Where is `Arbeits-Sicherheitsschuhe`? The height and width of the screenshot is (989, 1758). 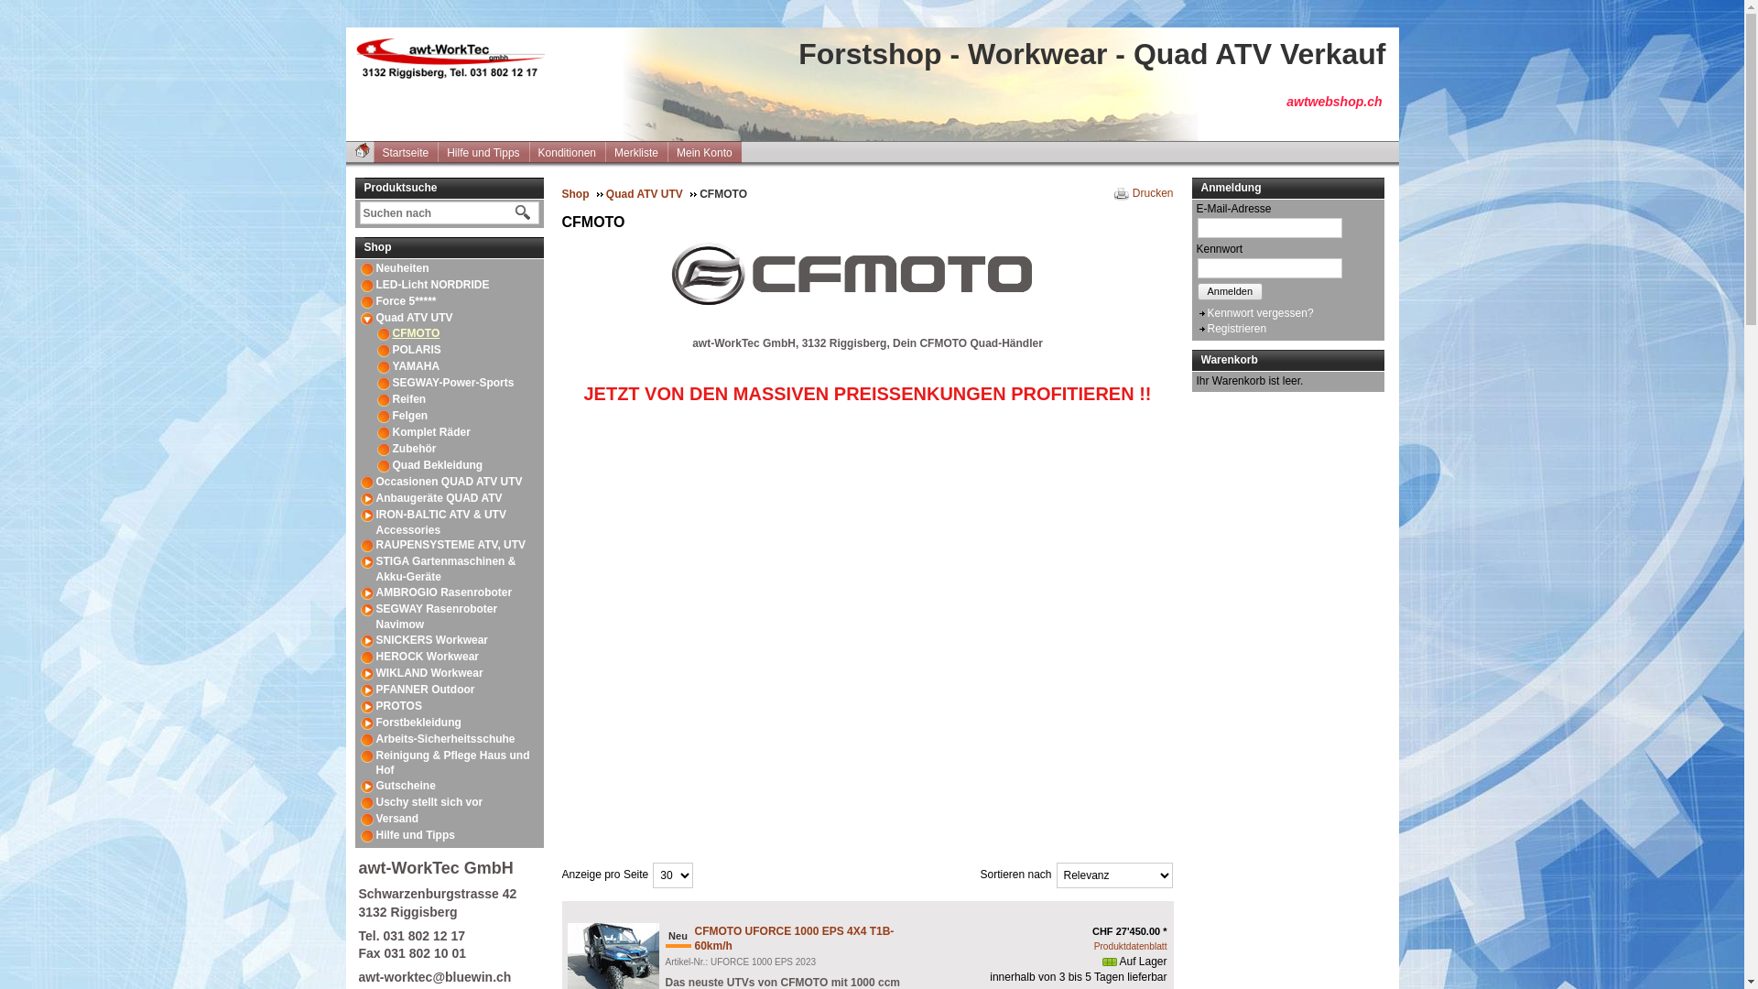
Arbeits-Sicherheitsschuhe is located at coordinates (446, 739).